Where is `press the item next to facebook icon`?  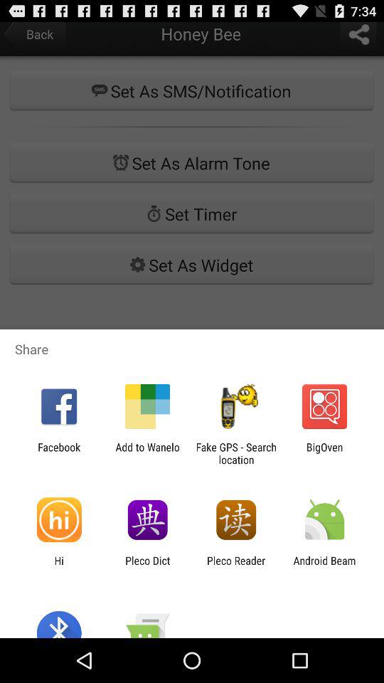
press the item next to facebook icon is located at coordinates (147, 453).